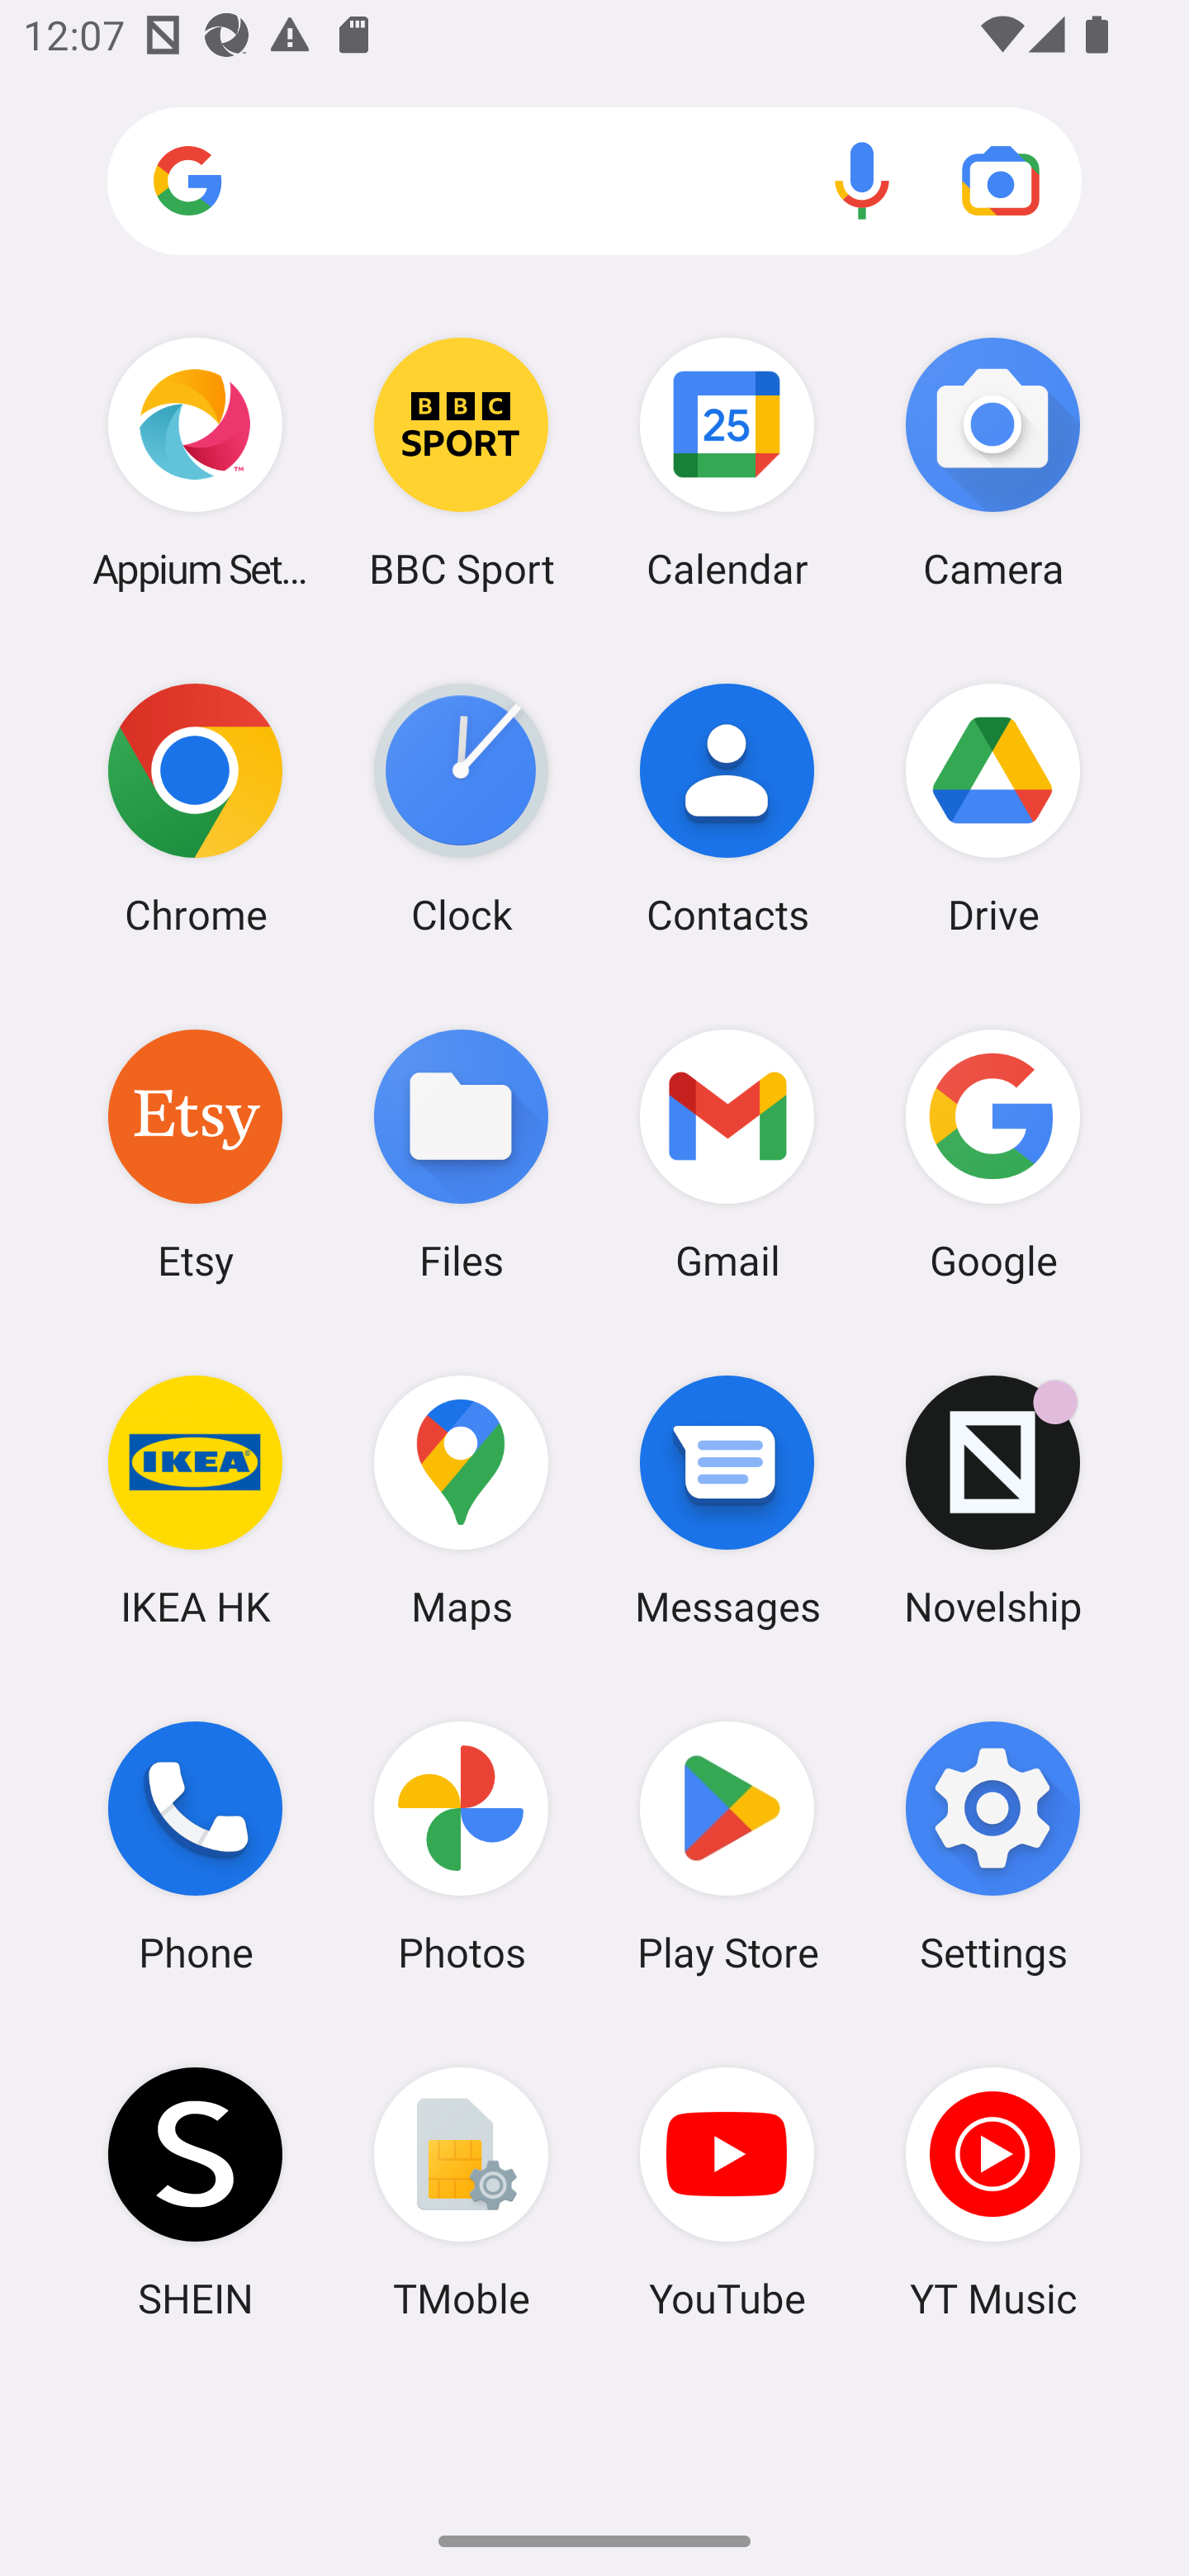 This screenshot has height=2576, width=1189. I want to click on Chrome, so click(195, 808).